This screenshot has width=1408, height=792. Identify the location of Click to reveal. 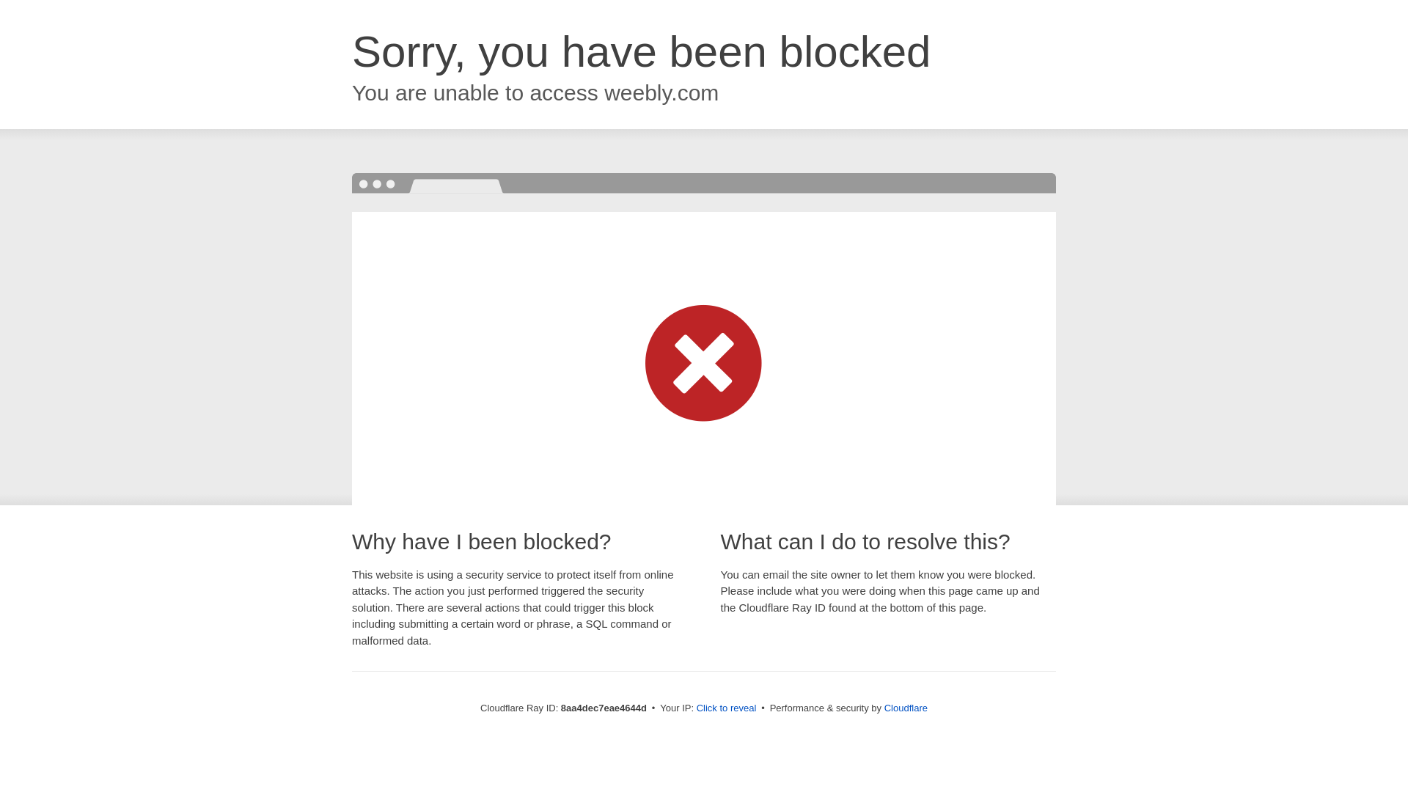
(727, 708).